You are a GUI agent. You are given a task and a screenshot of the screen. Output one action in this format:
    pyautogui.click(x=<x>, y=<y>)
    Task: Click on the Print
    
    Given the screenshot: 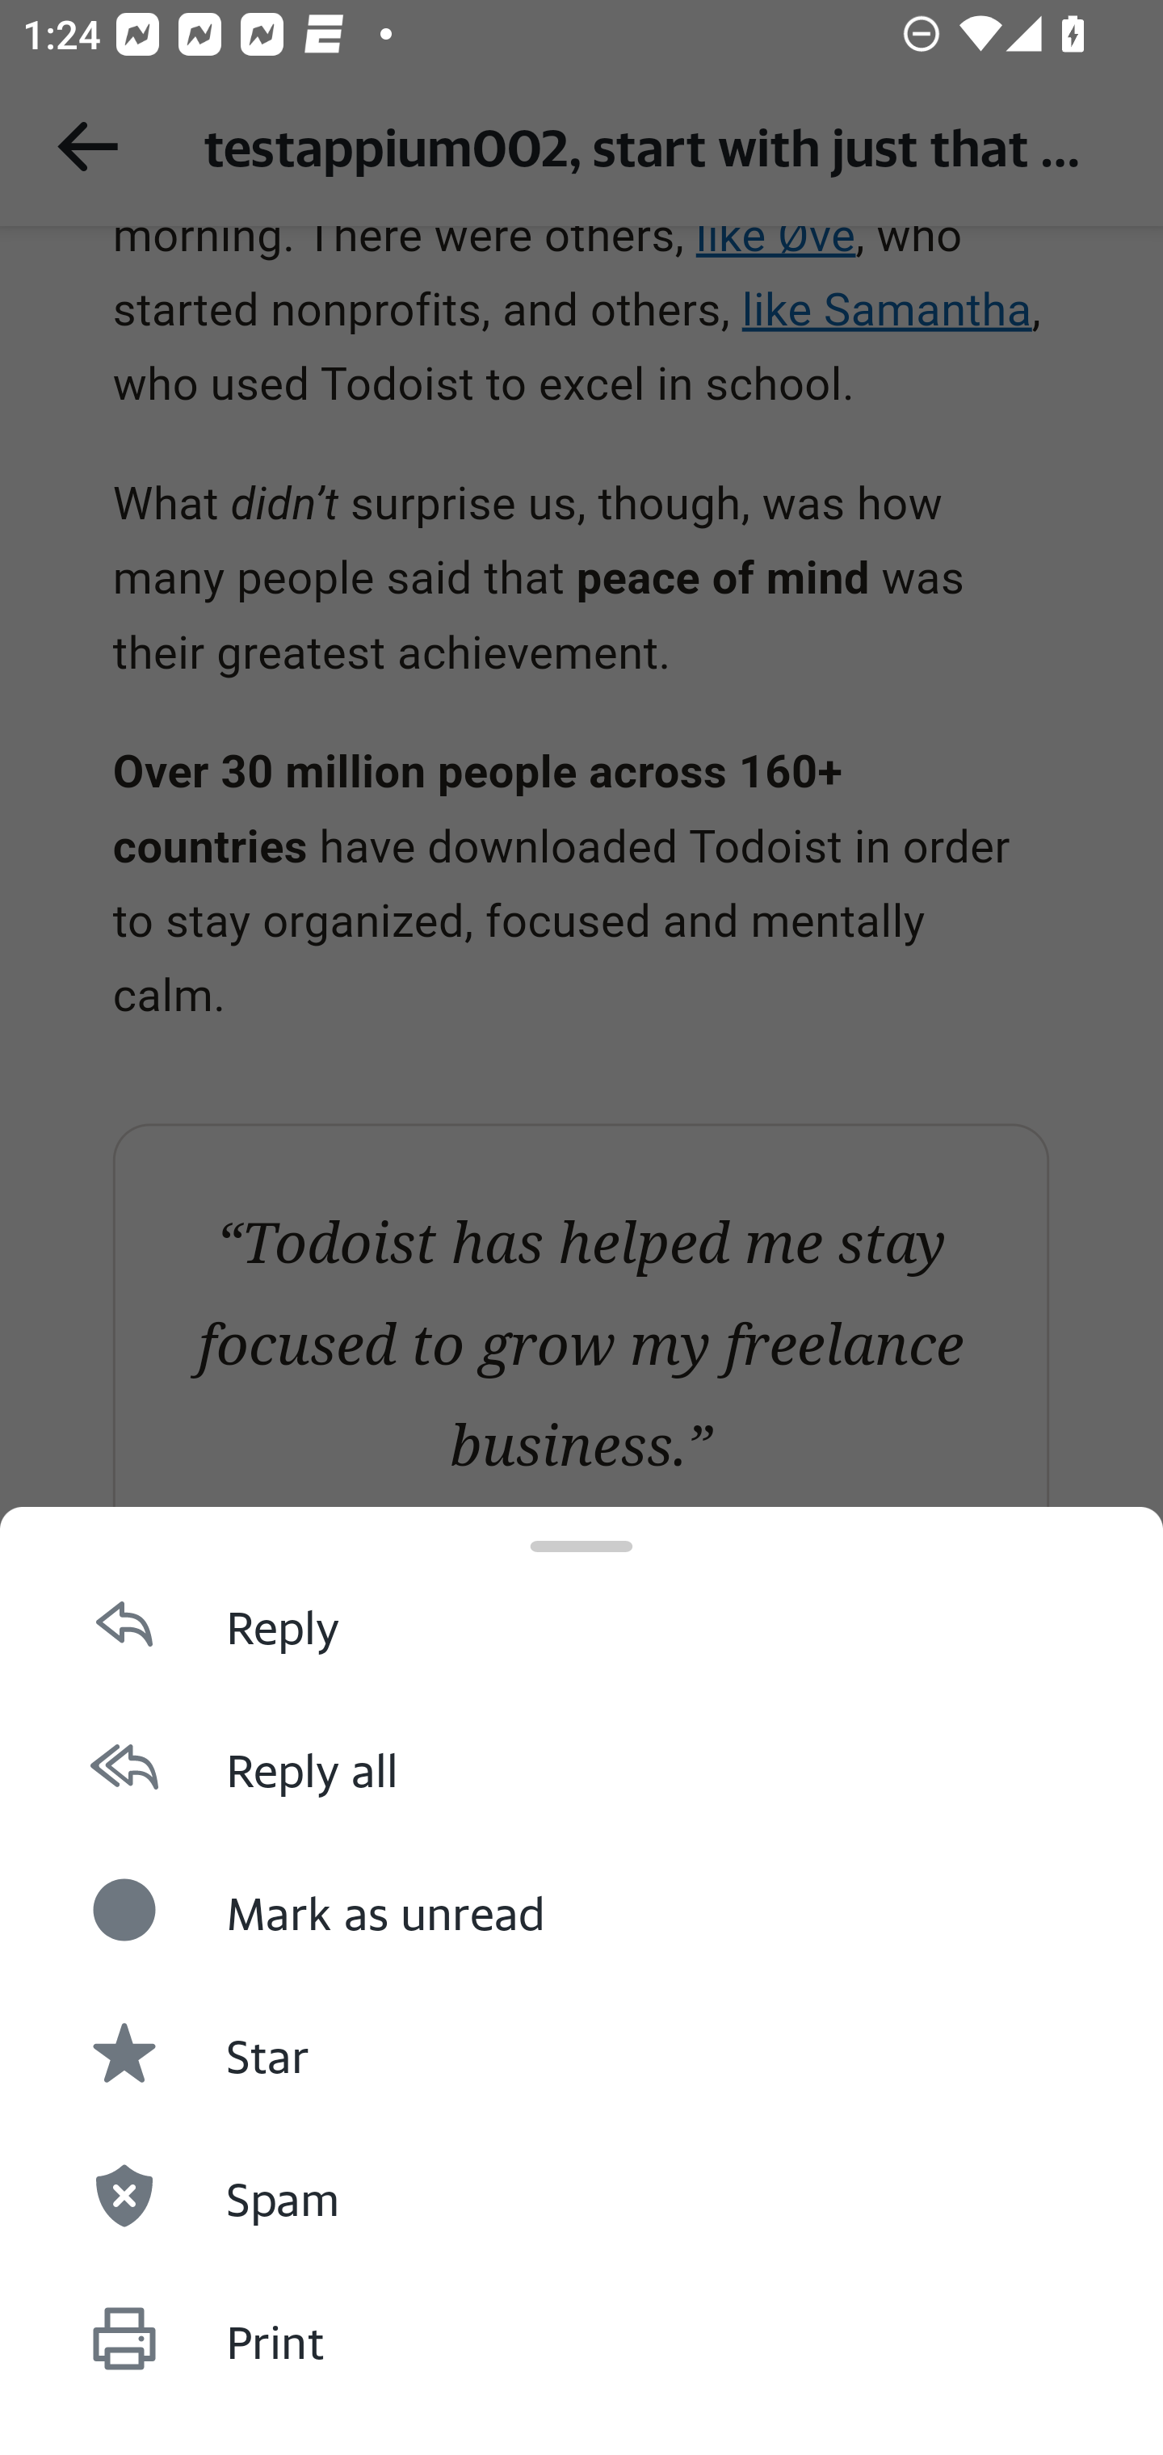 What is the action you would take?
    pyautogui.click(x=581, y=2338)
    